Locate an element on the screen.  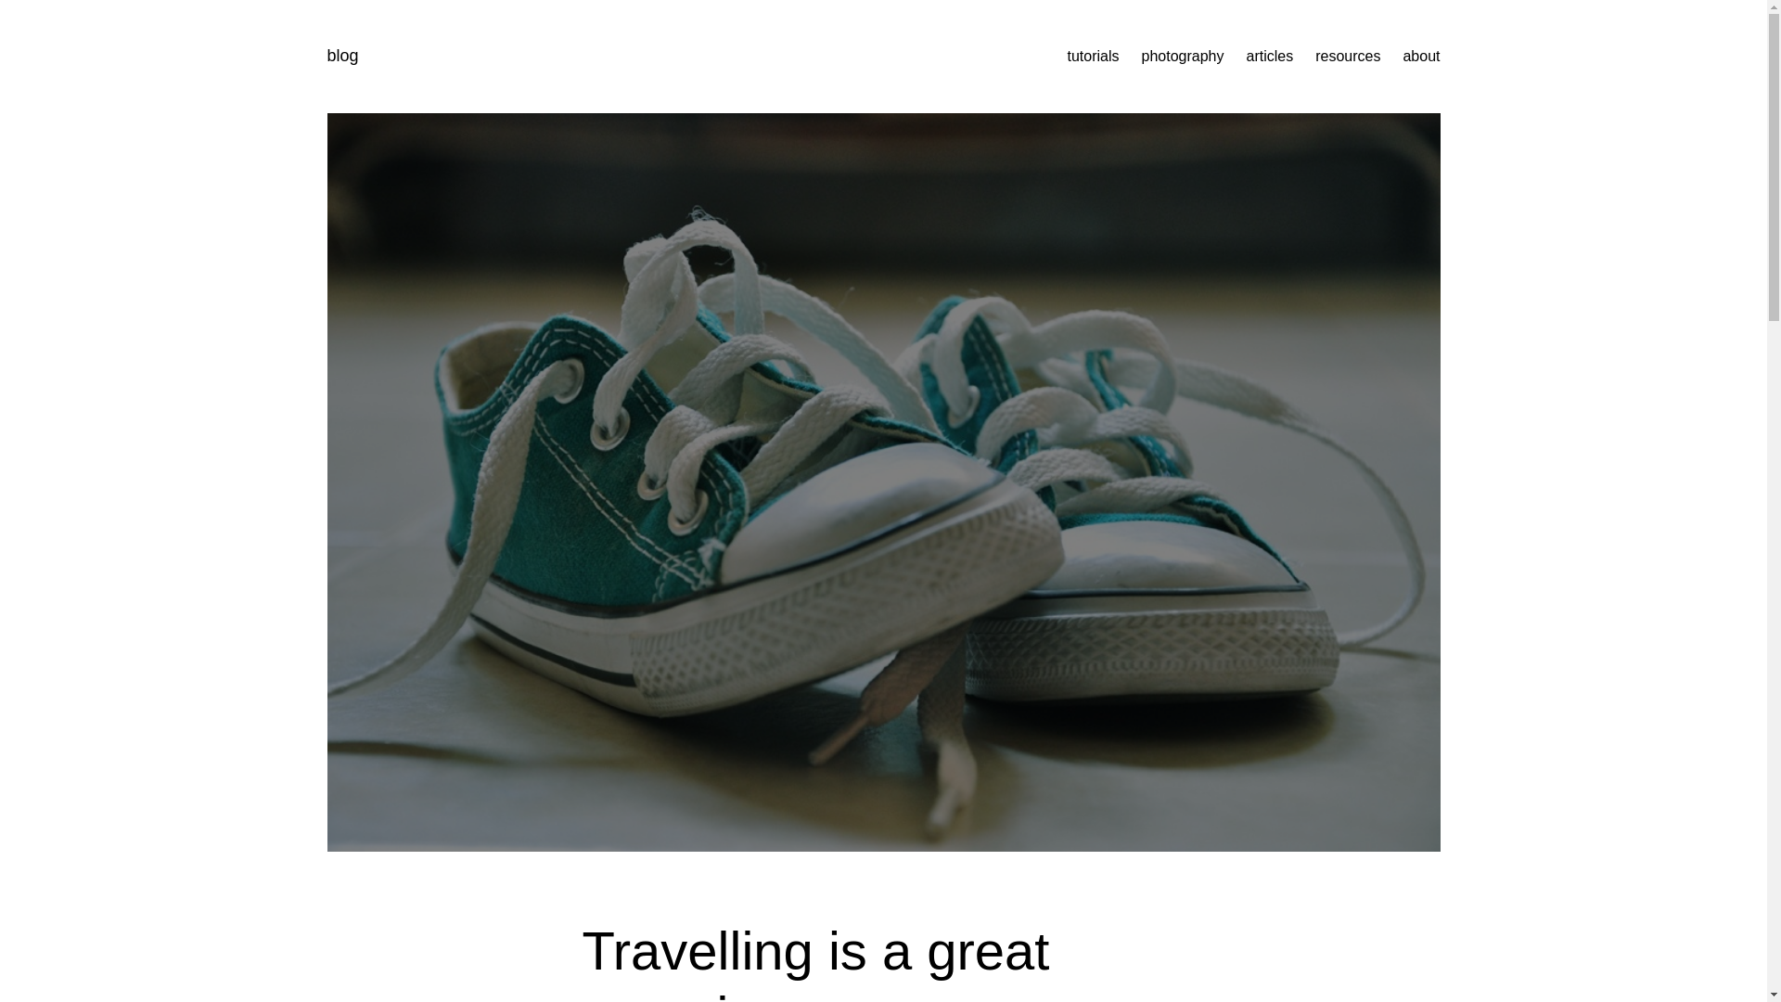
Freebies and everything else from the internet is located at coordinates (1348, 56).